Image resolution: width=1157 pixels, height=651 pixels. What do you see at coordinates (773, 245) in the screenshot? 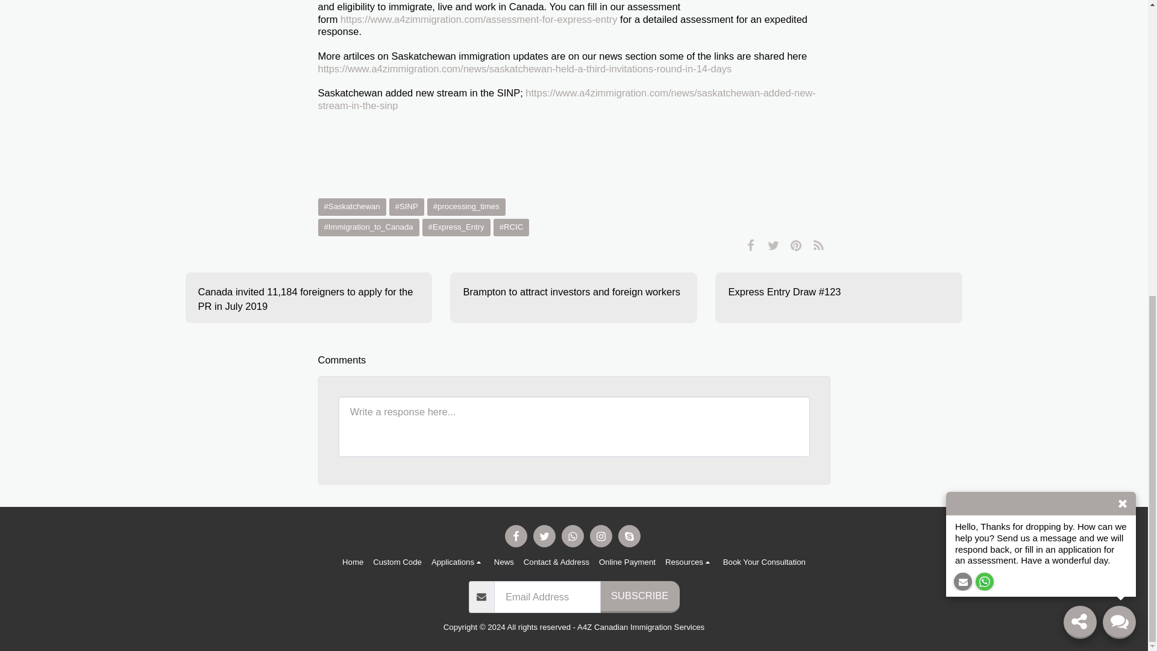
I see `Tweet` at bounding box center [773, 245].